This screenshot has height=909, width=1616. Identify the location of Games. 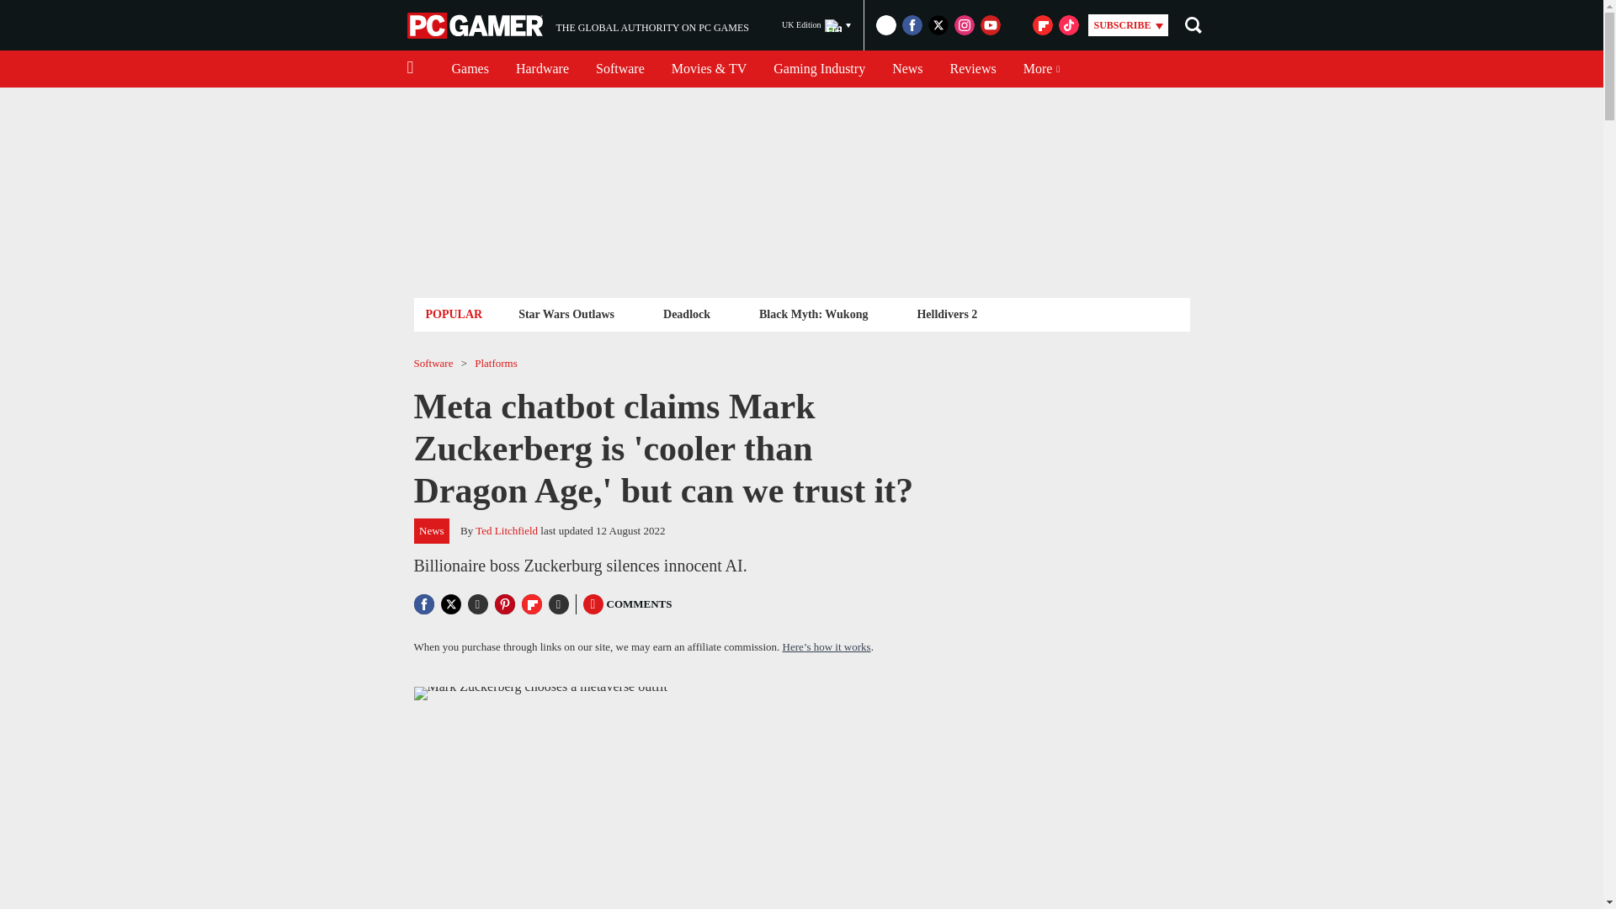
(470, 69).